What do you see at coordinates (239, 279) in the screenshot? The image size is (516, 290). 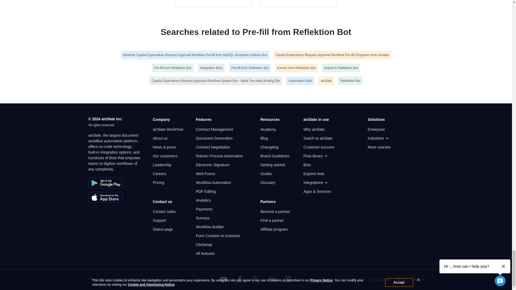 I see `Facebook` at bounding box center [239, 279].